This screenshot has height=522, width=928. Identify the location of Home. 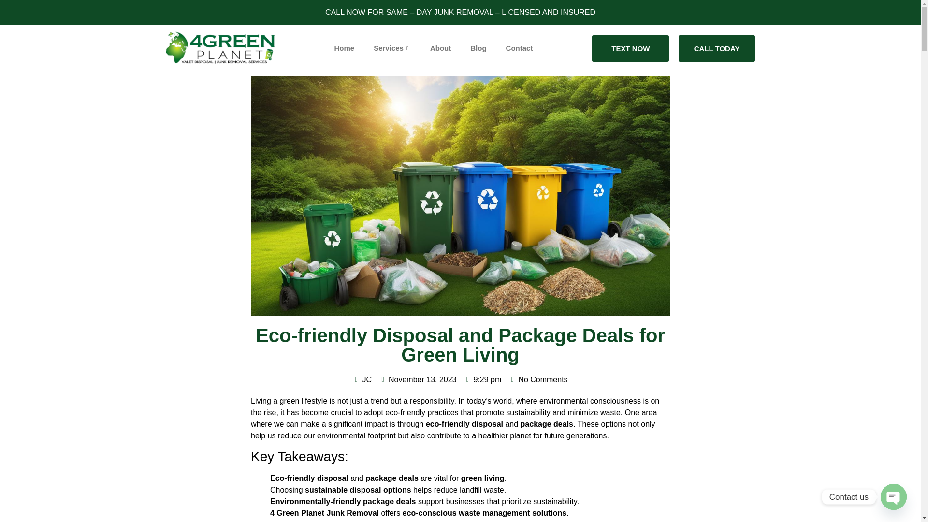
(345, 48).